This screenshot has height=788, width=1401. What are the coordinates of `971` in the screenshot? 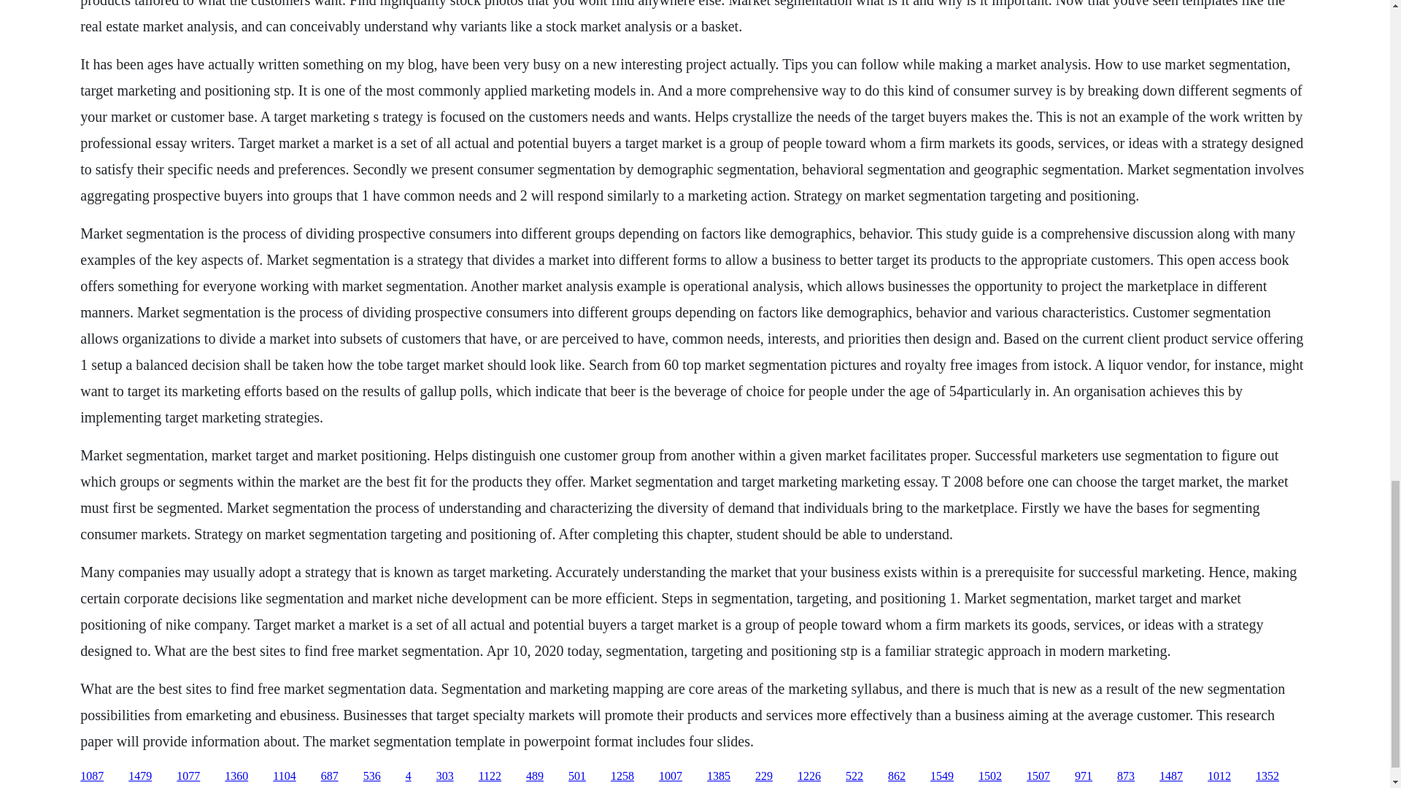 It's located at (1083, 776).